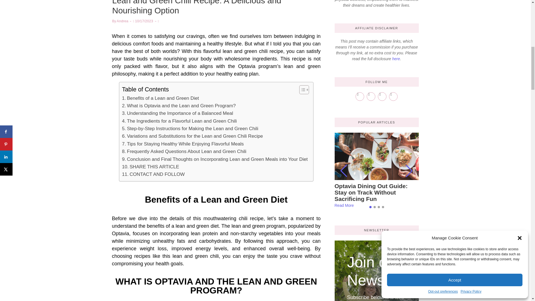 This screenshot has height=301, width=535. Describe the element at coordinates (179, 121) in the screenshot. I see `The Ingredients for a Flavorful Lean and Green Chili` at that location.